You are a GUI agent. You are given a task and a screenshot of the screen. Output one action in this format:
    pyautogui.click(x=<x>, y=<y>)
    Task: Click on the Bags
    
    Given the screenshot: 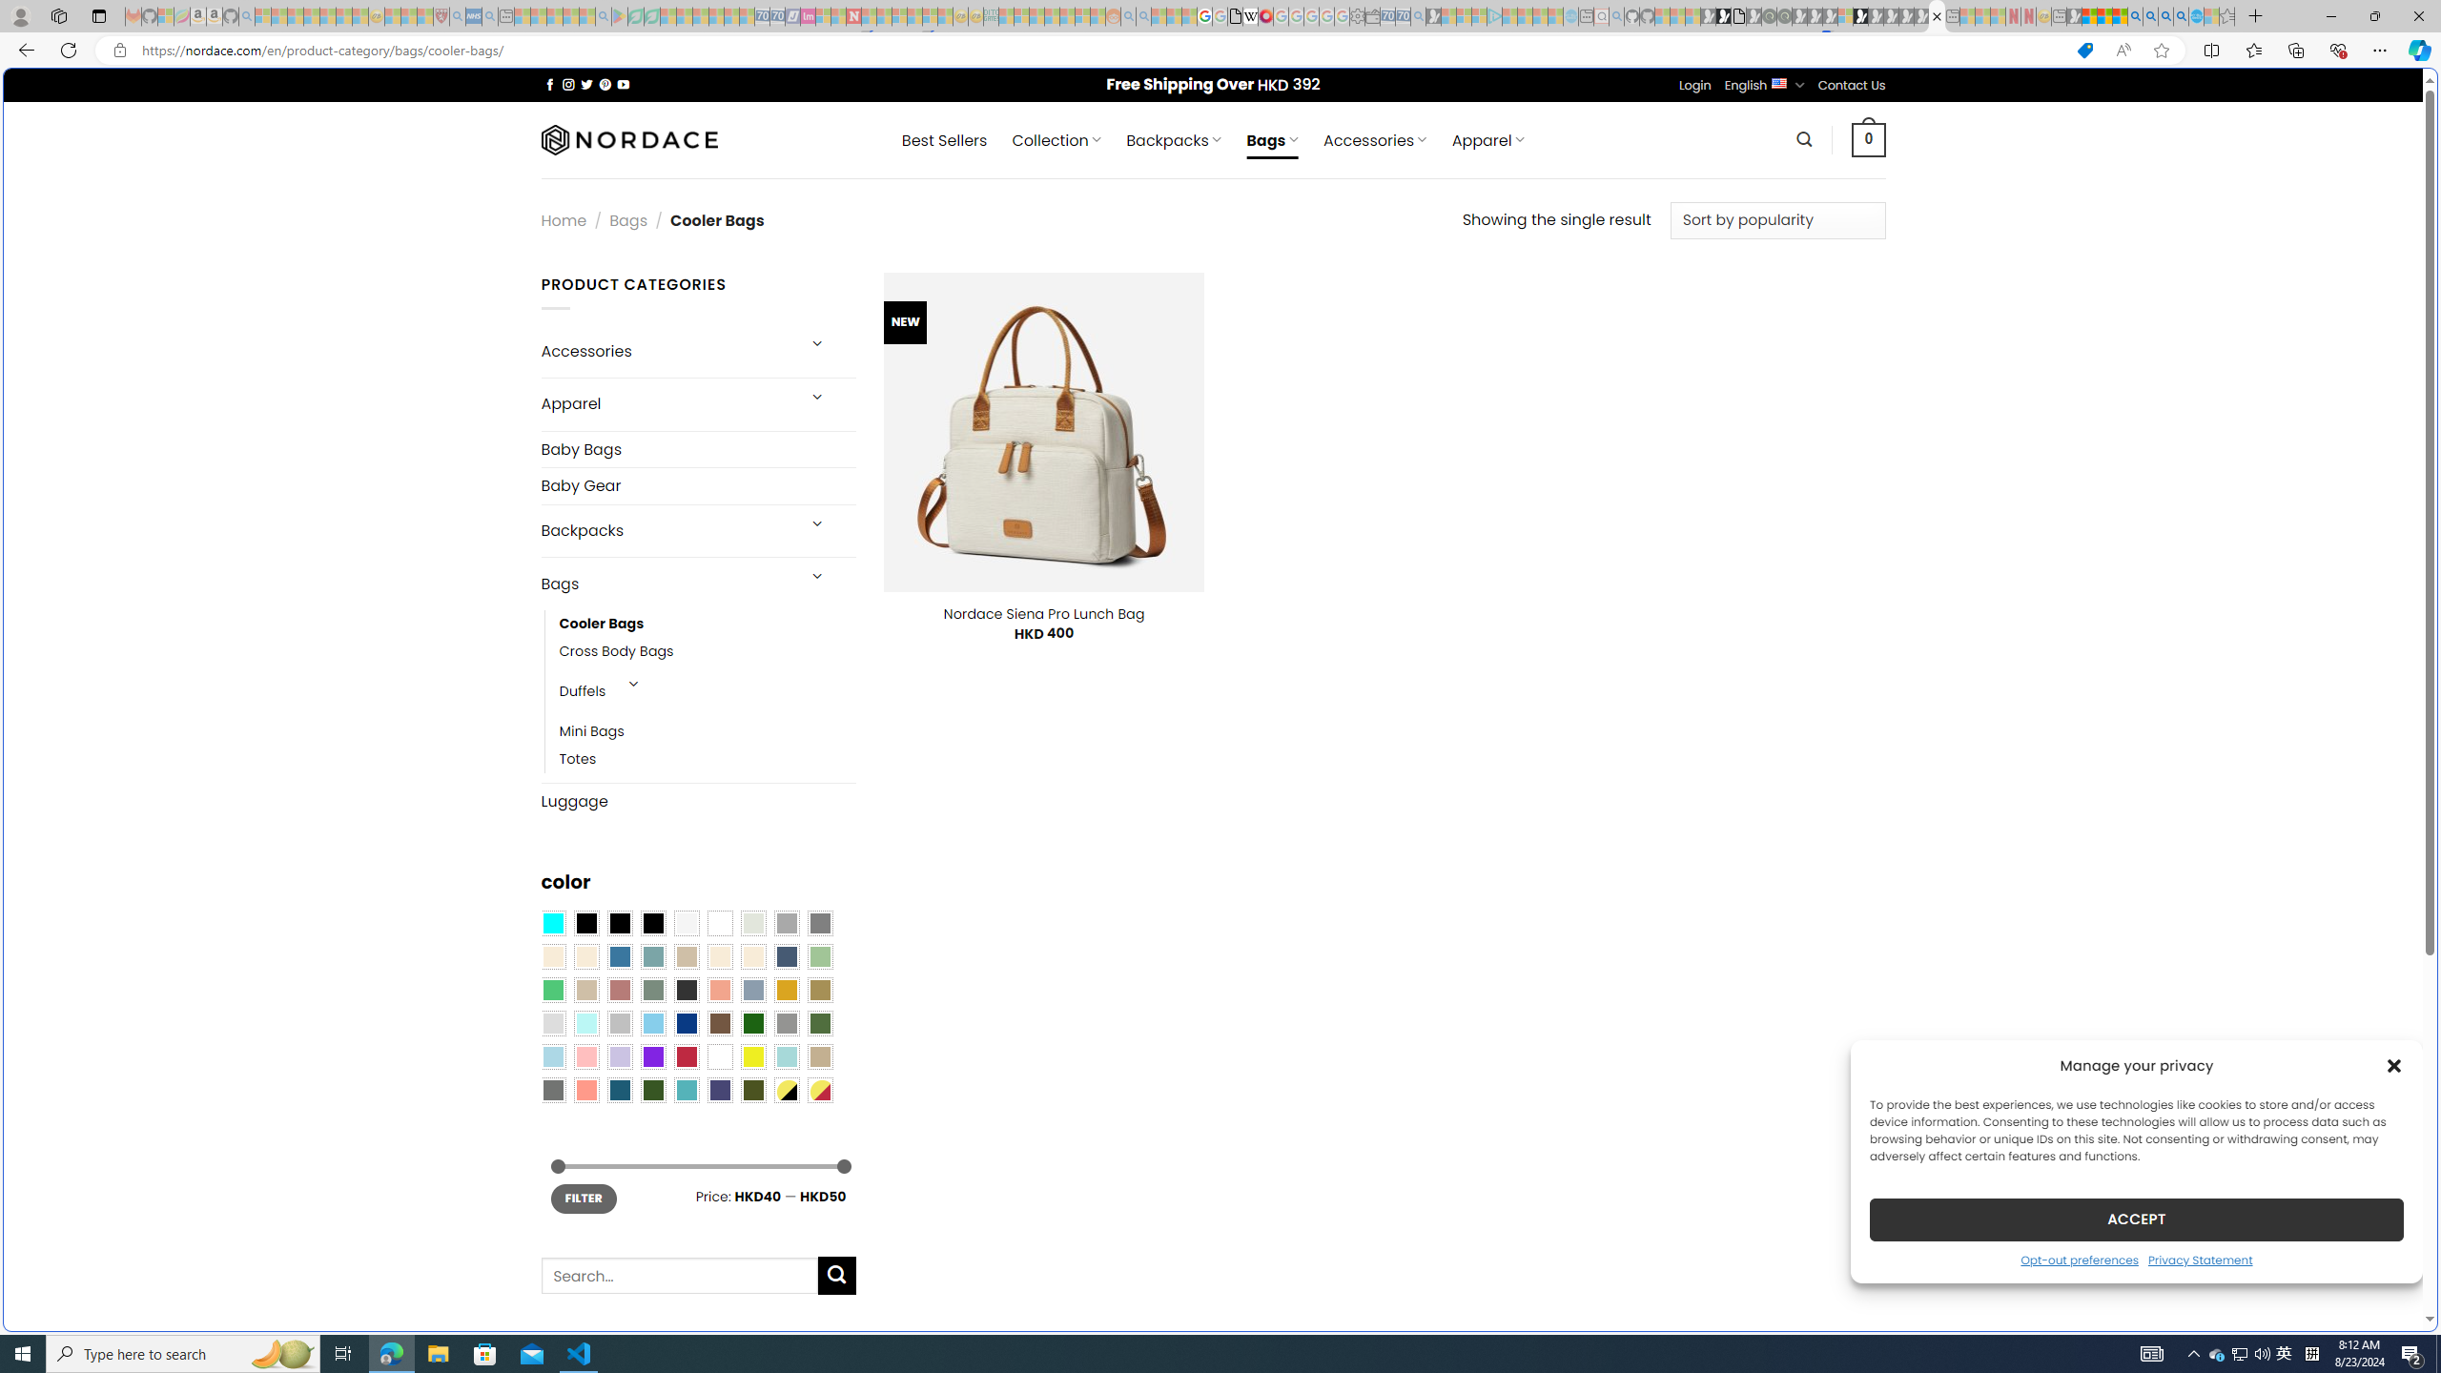 What is the action you would take?
    pyautogui.click(x=666, y=584)
    